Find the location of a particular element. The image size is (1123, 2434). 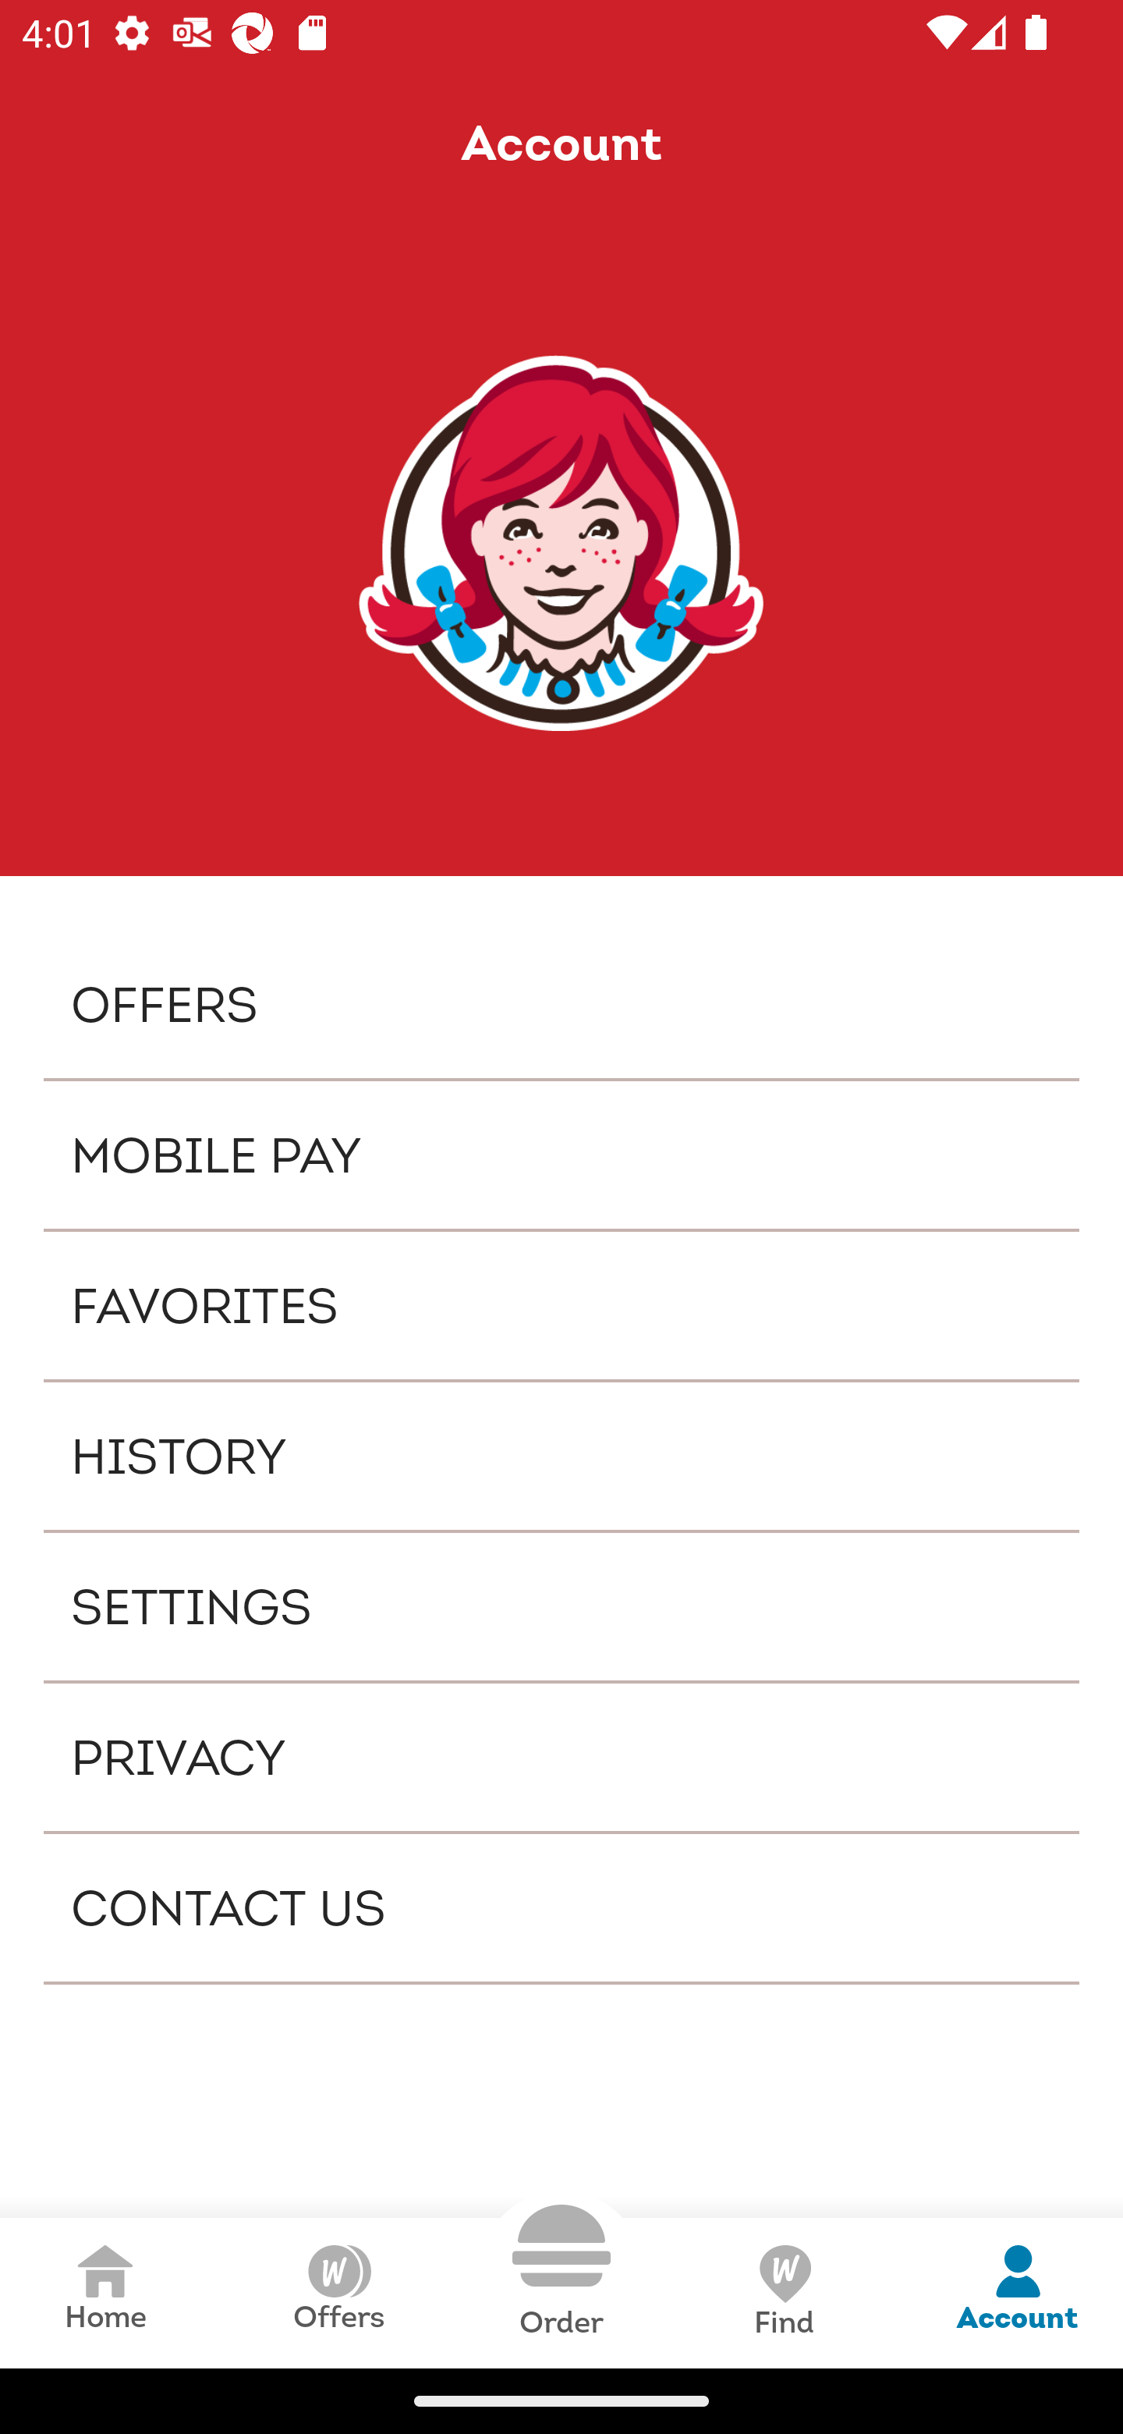

OFFERS Offers,1 of 8 is located at coordinates (561, 1003).